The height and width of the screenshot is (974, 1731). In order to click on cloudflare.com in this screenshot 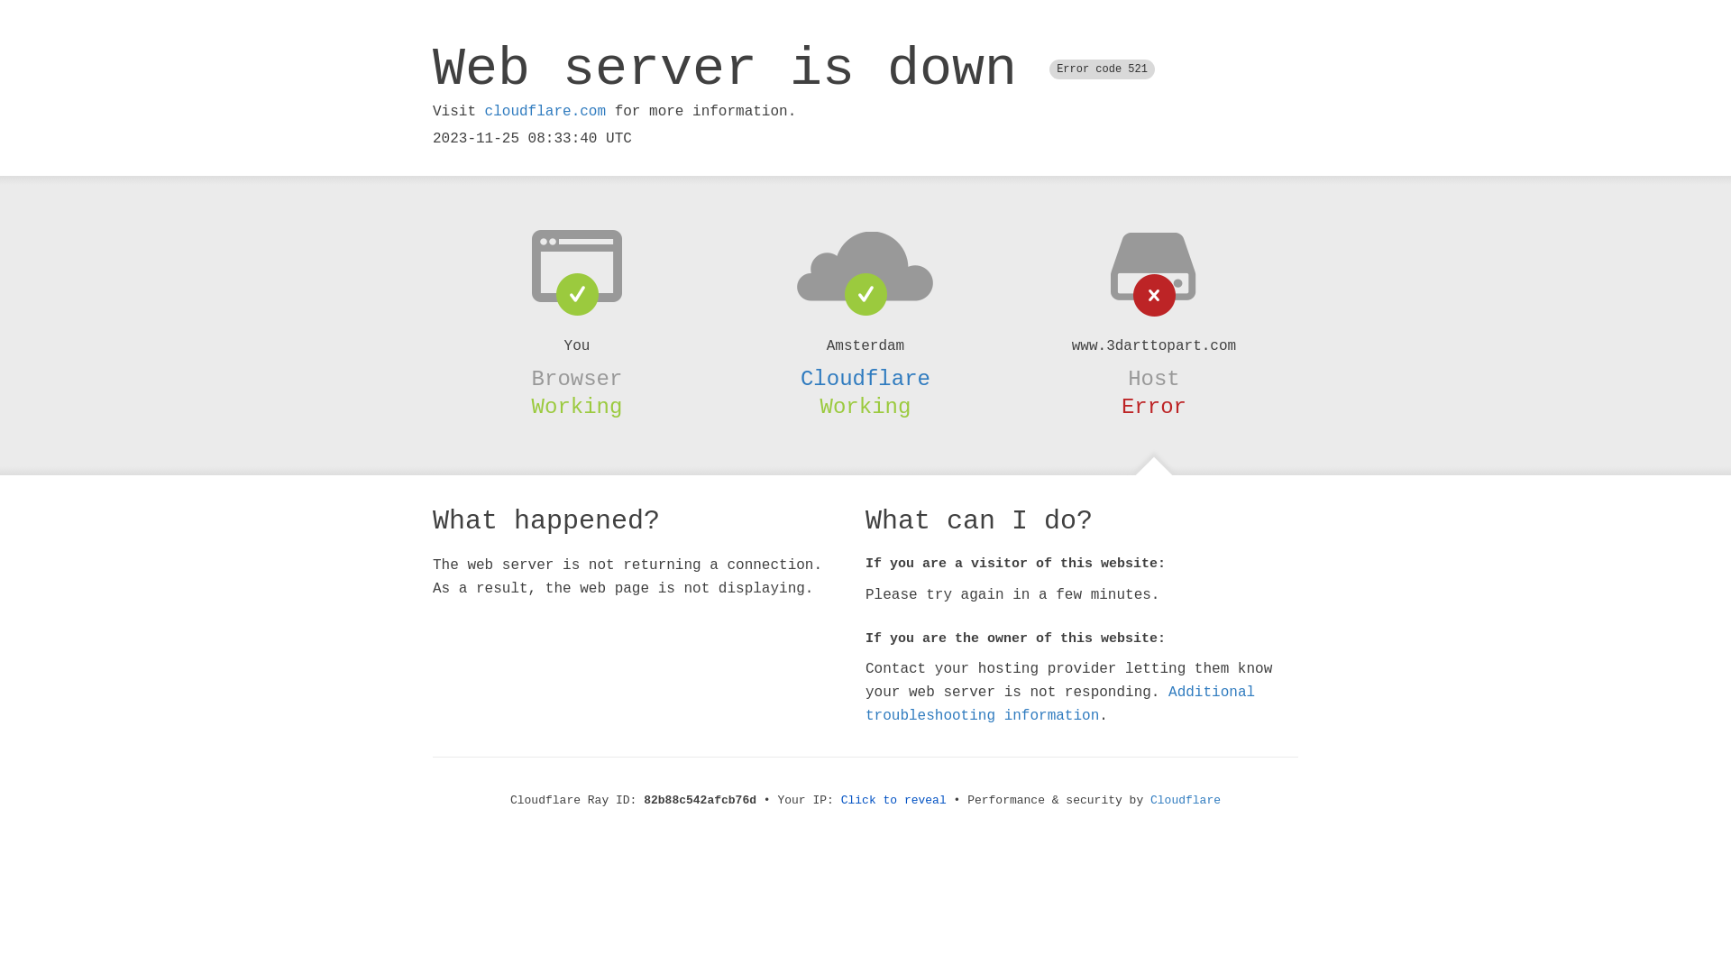, I will do `click(545, 112)`.